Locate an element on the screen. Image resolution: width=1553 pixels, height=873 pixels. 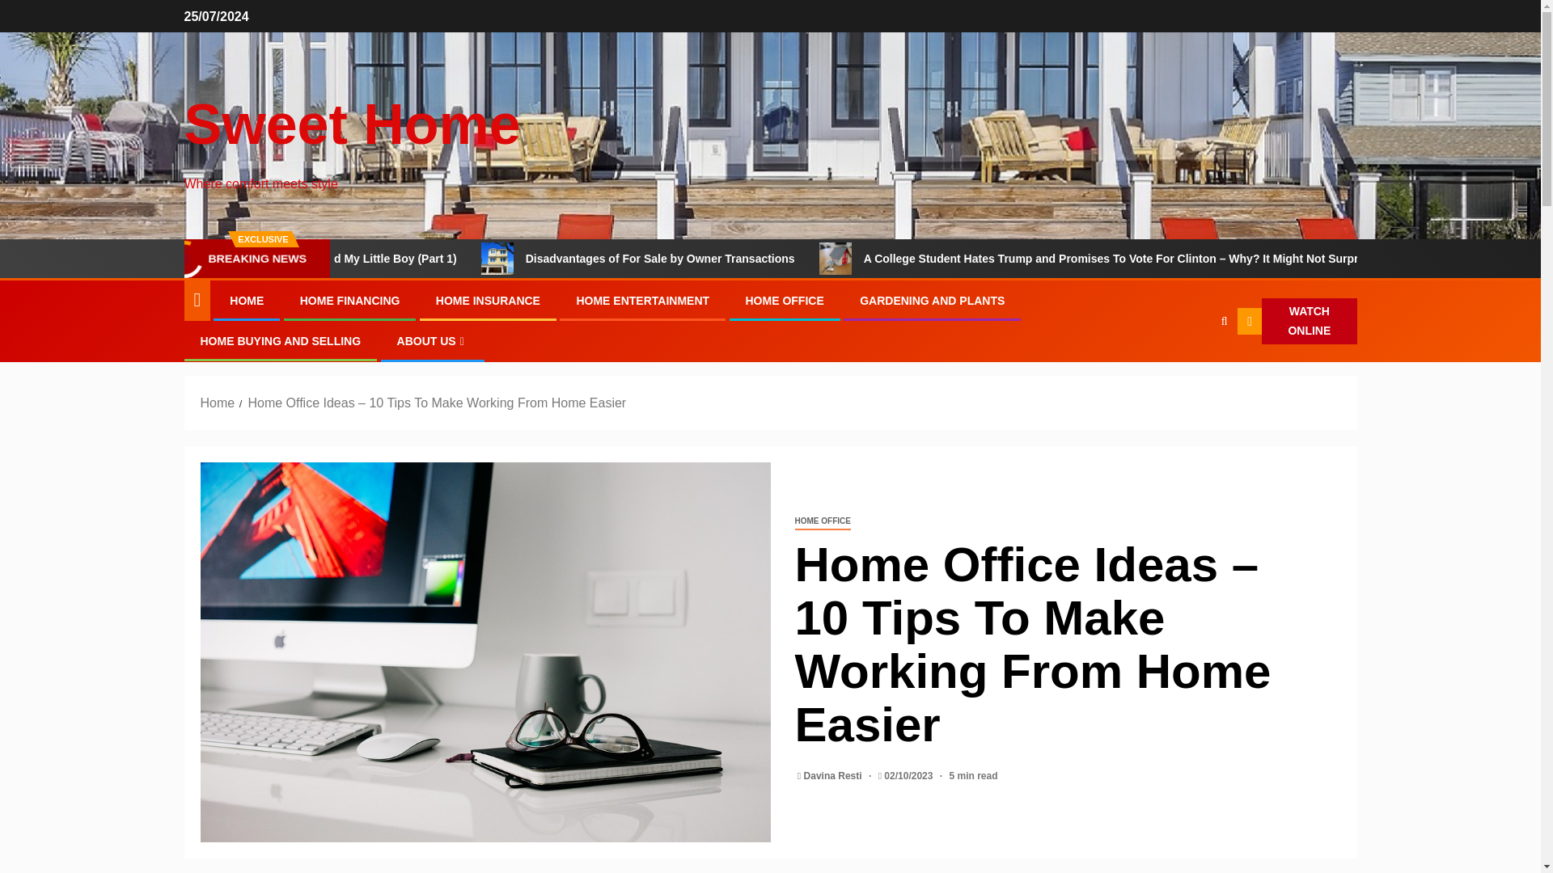
Disadvantages of For Sale by Owner Transactions is located at coordinates (762, 259).